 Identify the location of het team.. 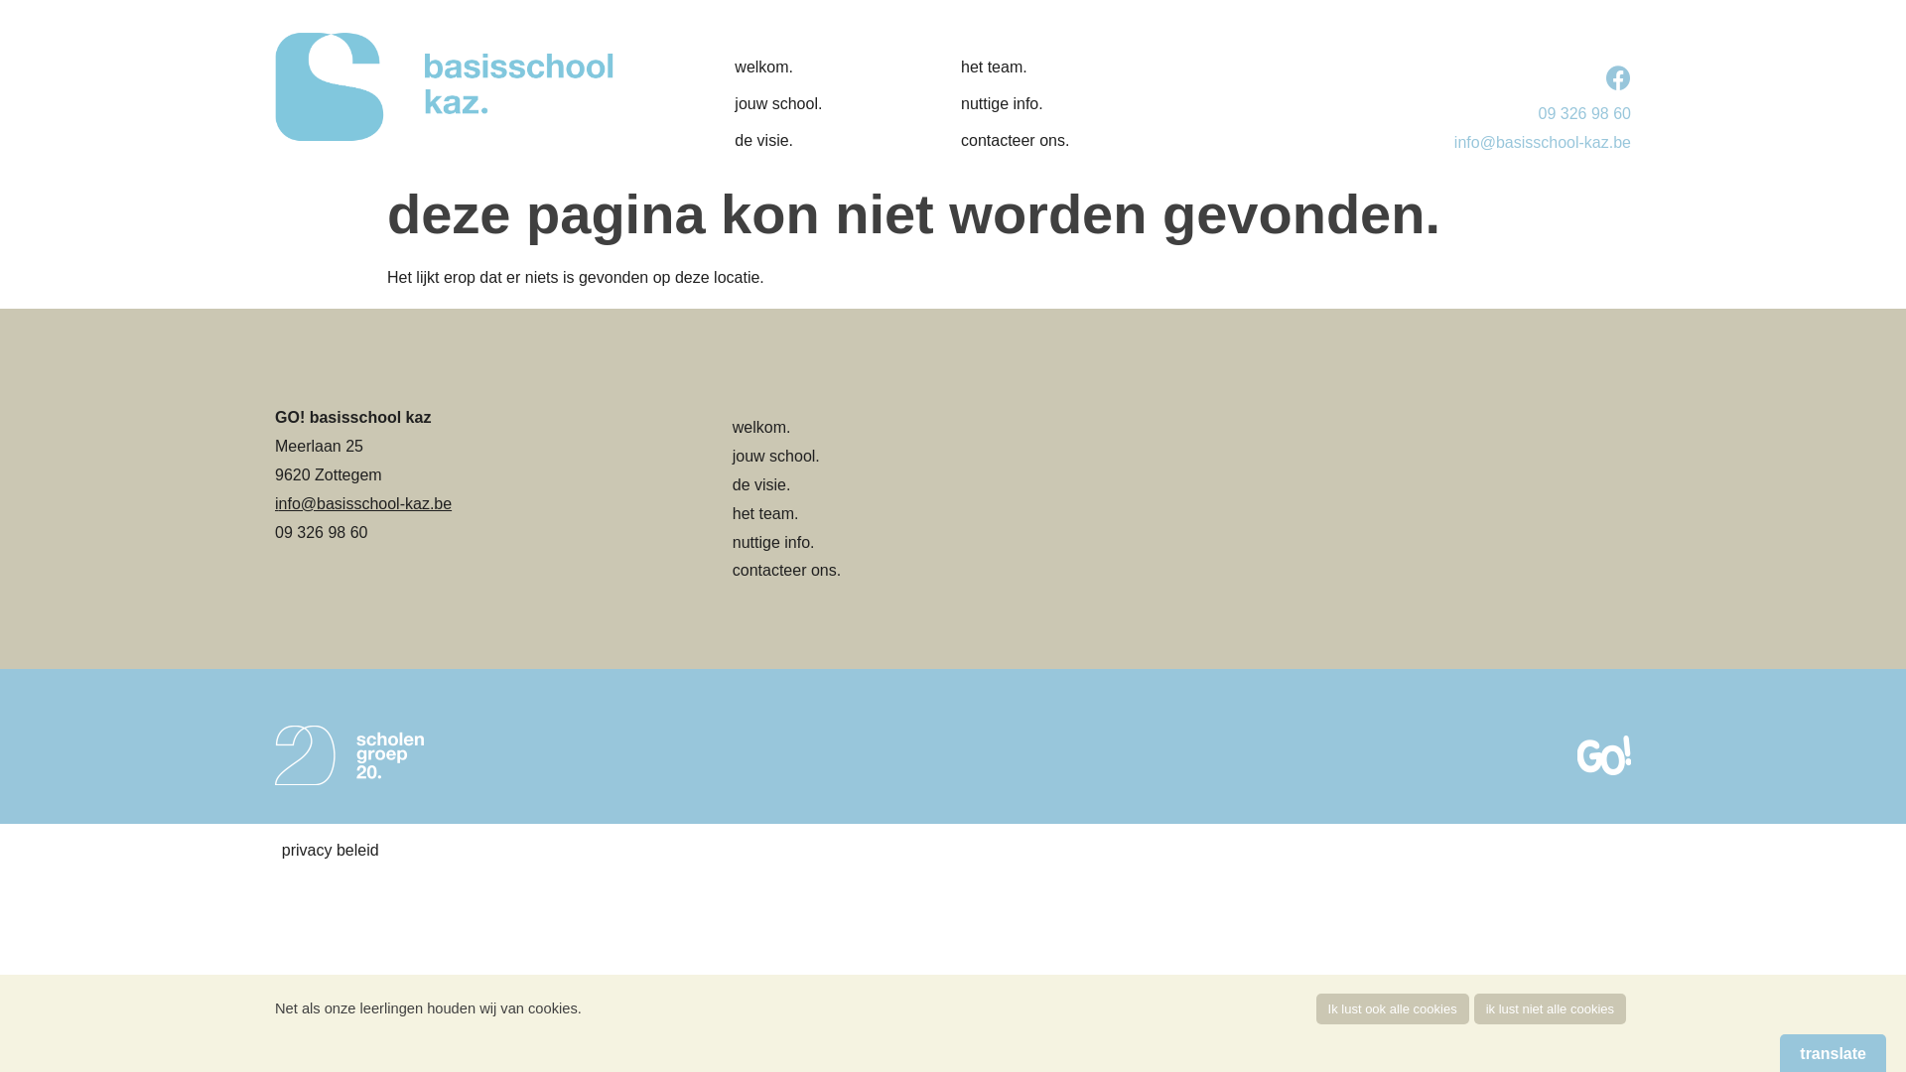
(1026, 67).